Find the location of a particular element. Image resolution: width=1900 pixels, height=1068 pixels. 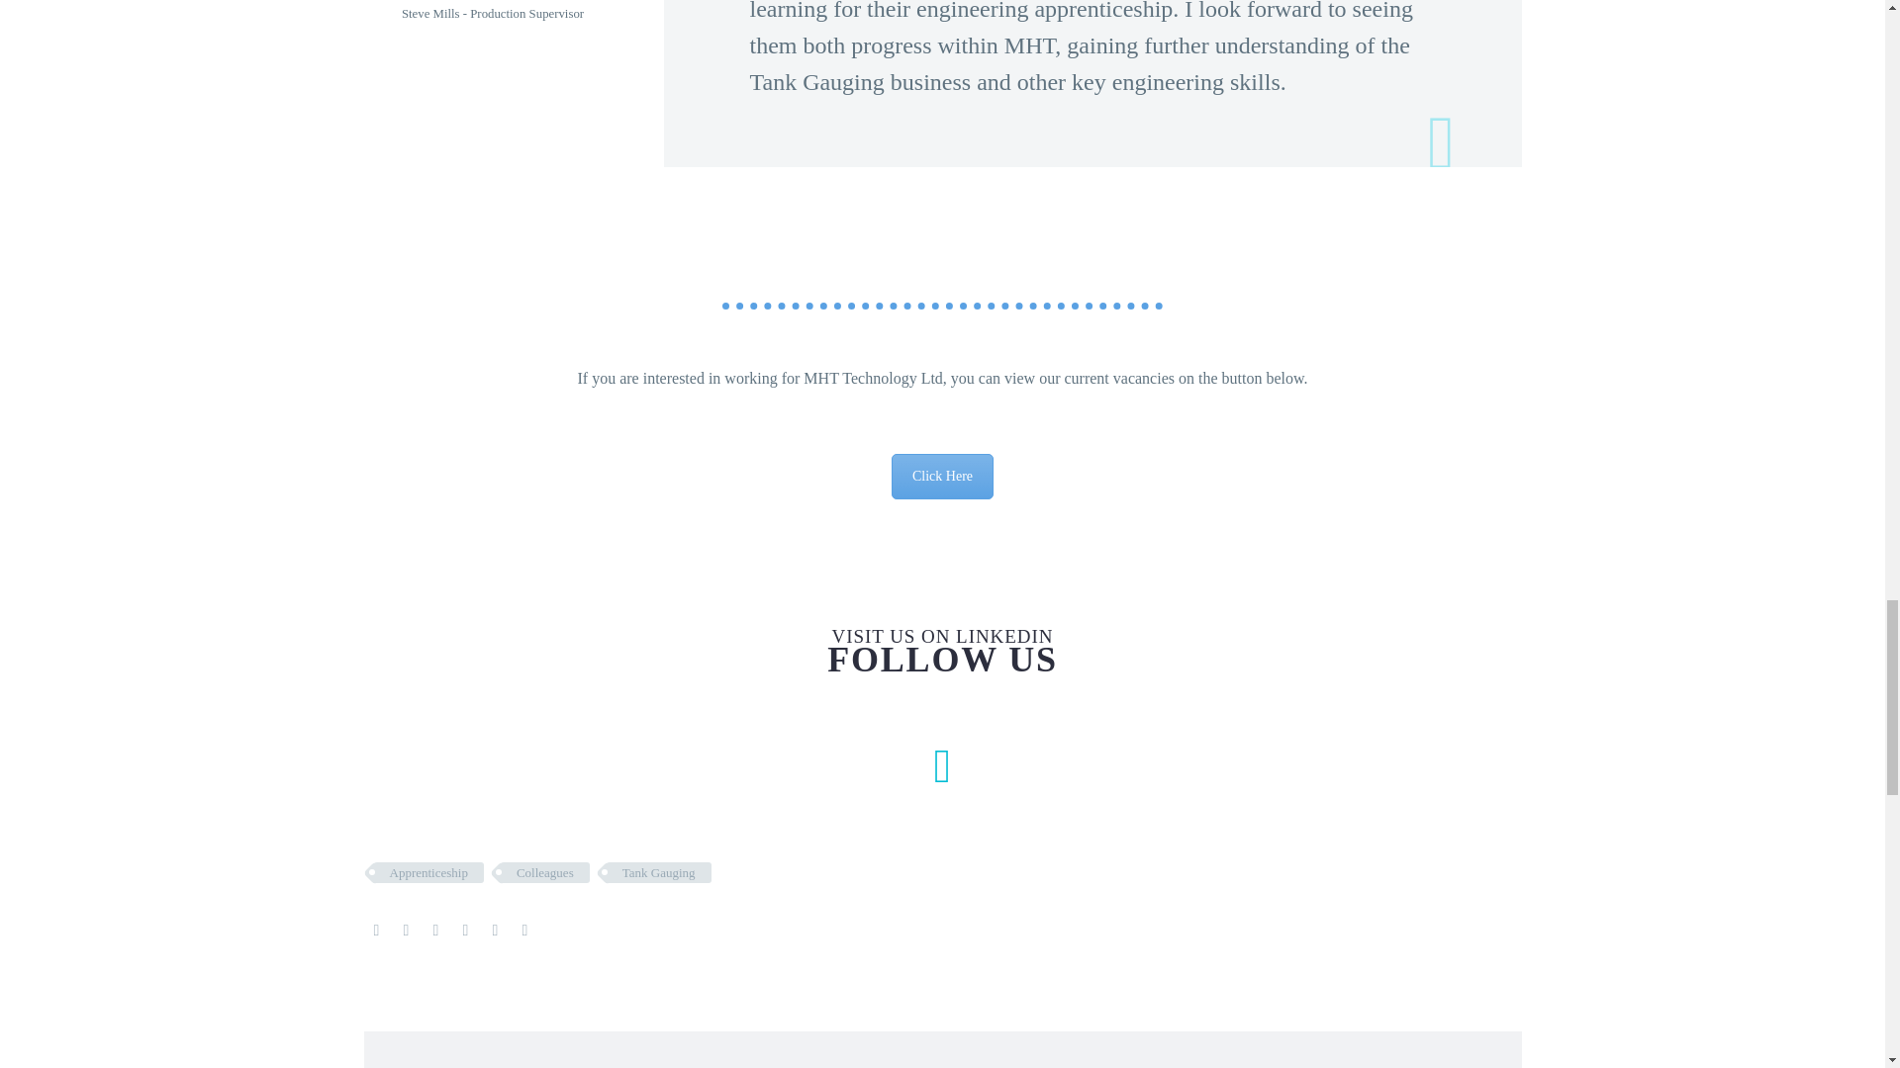

Twitter is located at coordinates (406, 931).